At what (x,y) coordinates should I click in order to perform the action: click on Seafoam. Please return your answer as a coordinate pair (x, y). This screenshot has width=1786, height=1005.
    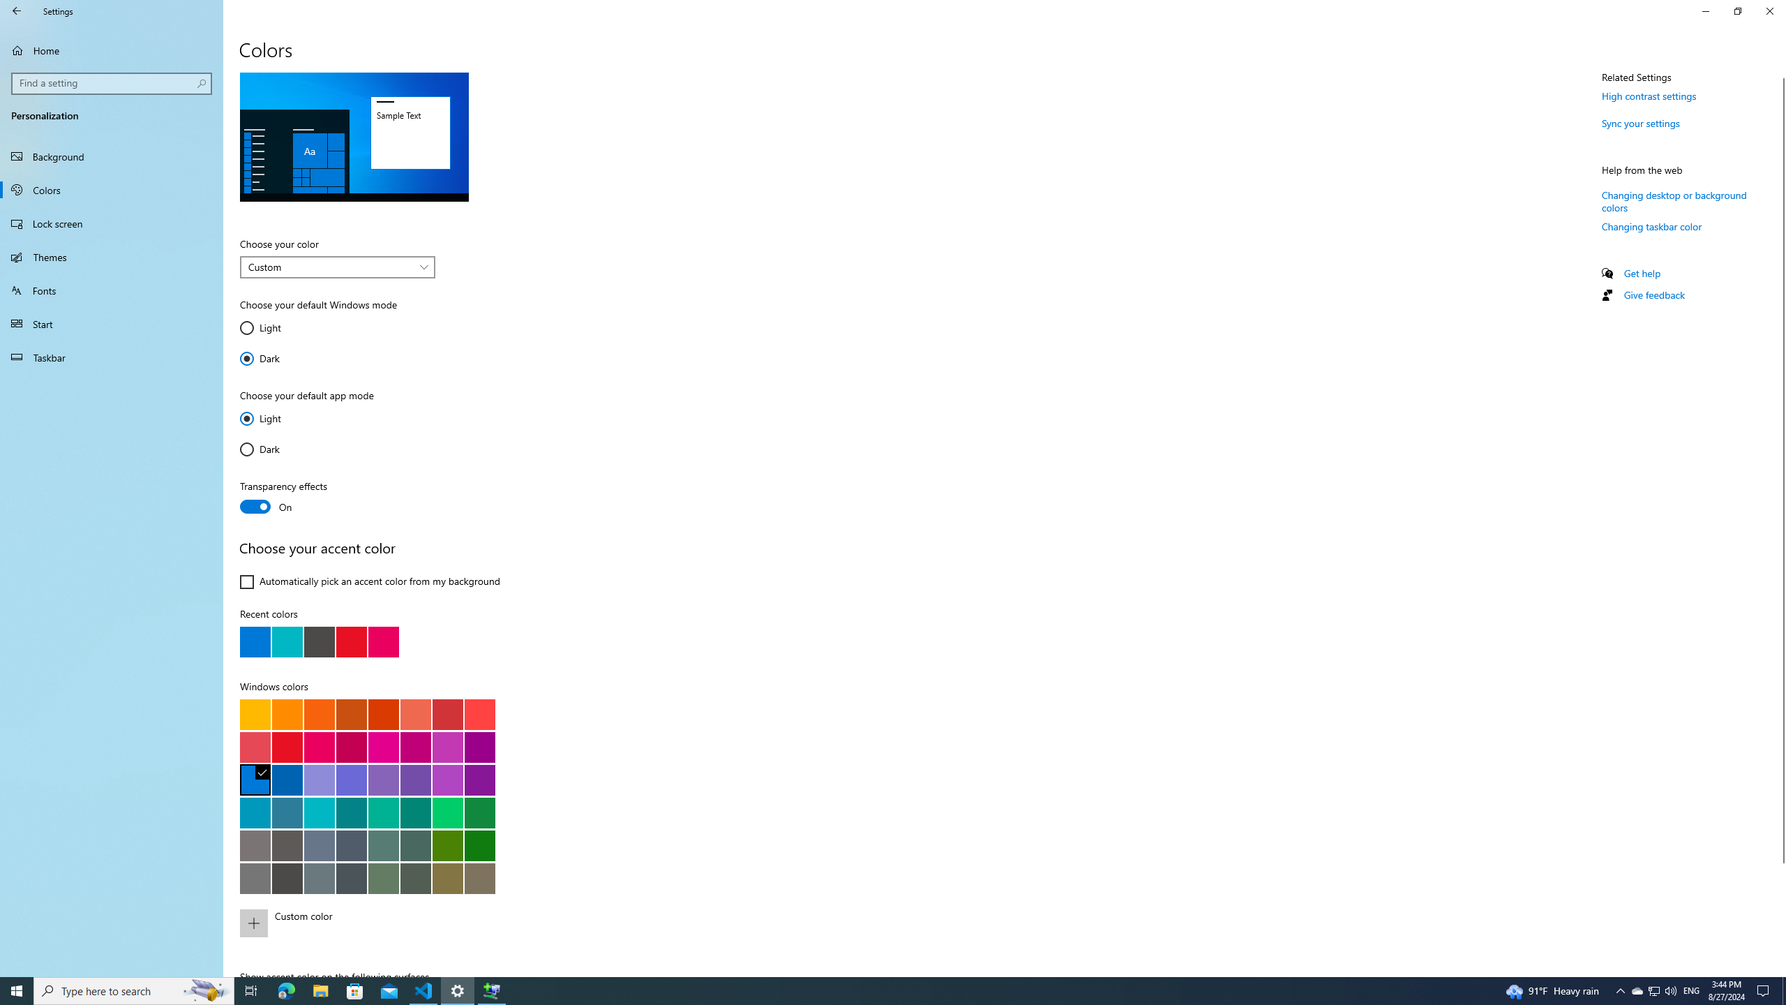
    Looking at the image, I should click on (320, 812).